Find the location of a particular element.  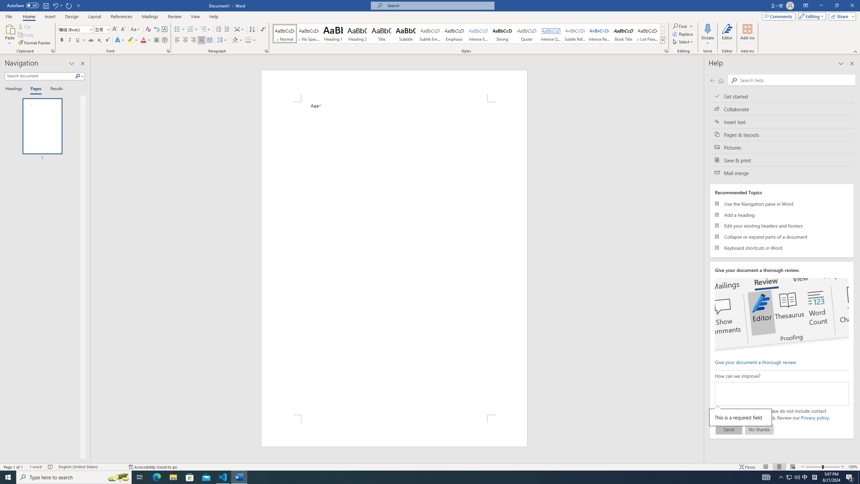

Intense Reference is located at coordinates (599, 34).